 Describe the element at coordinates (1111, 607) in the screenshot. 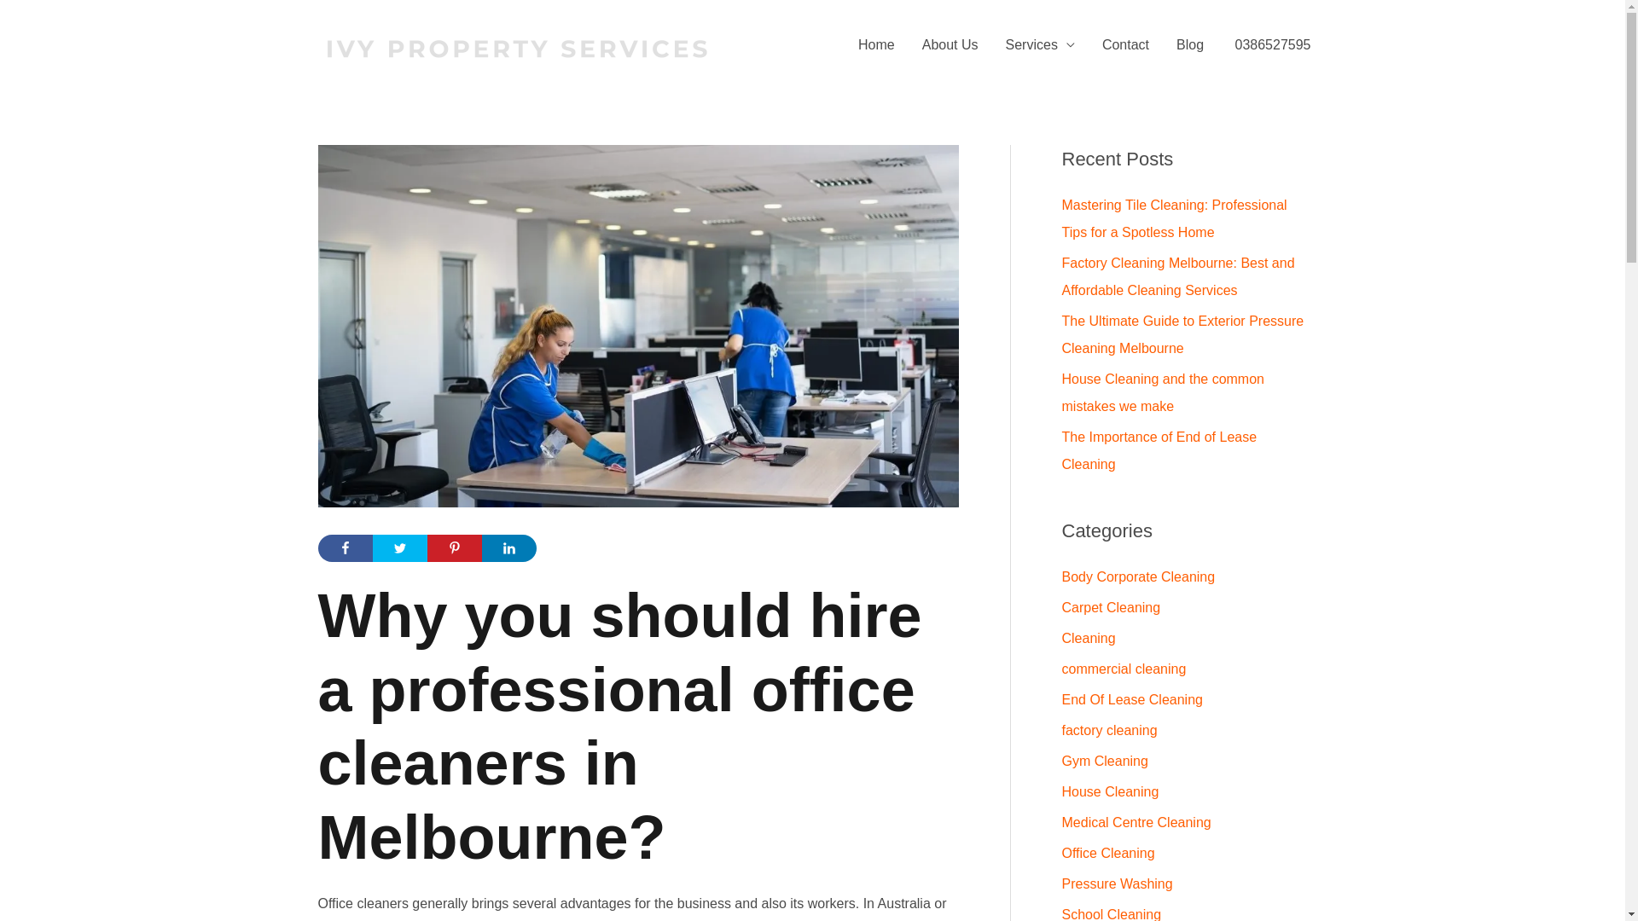

I see `Carpet Cleaning` at that location.